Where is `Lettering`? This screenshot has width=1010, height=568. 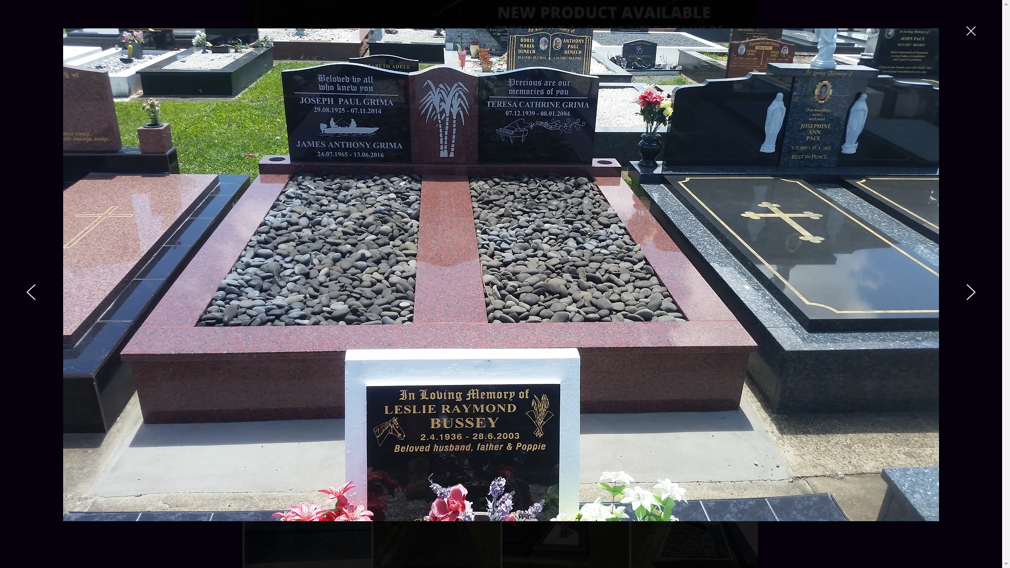 Lettering is located at coordinates (546, 194).